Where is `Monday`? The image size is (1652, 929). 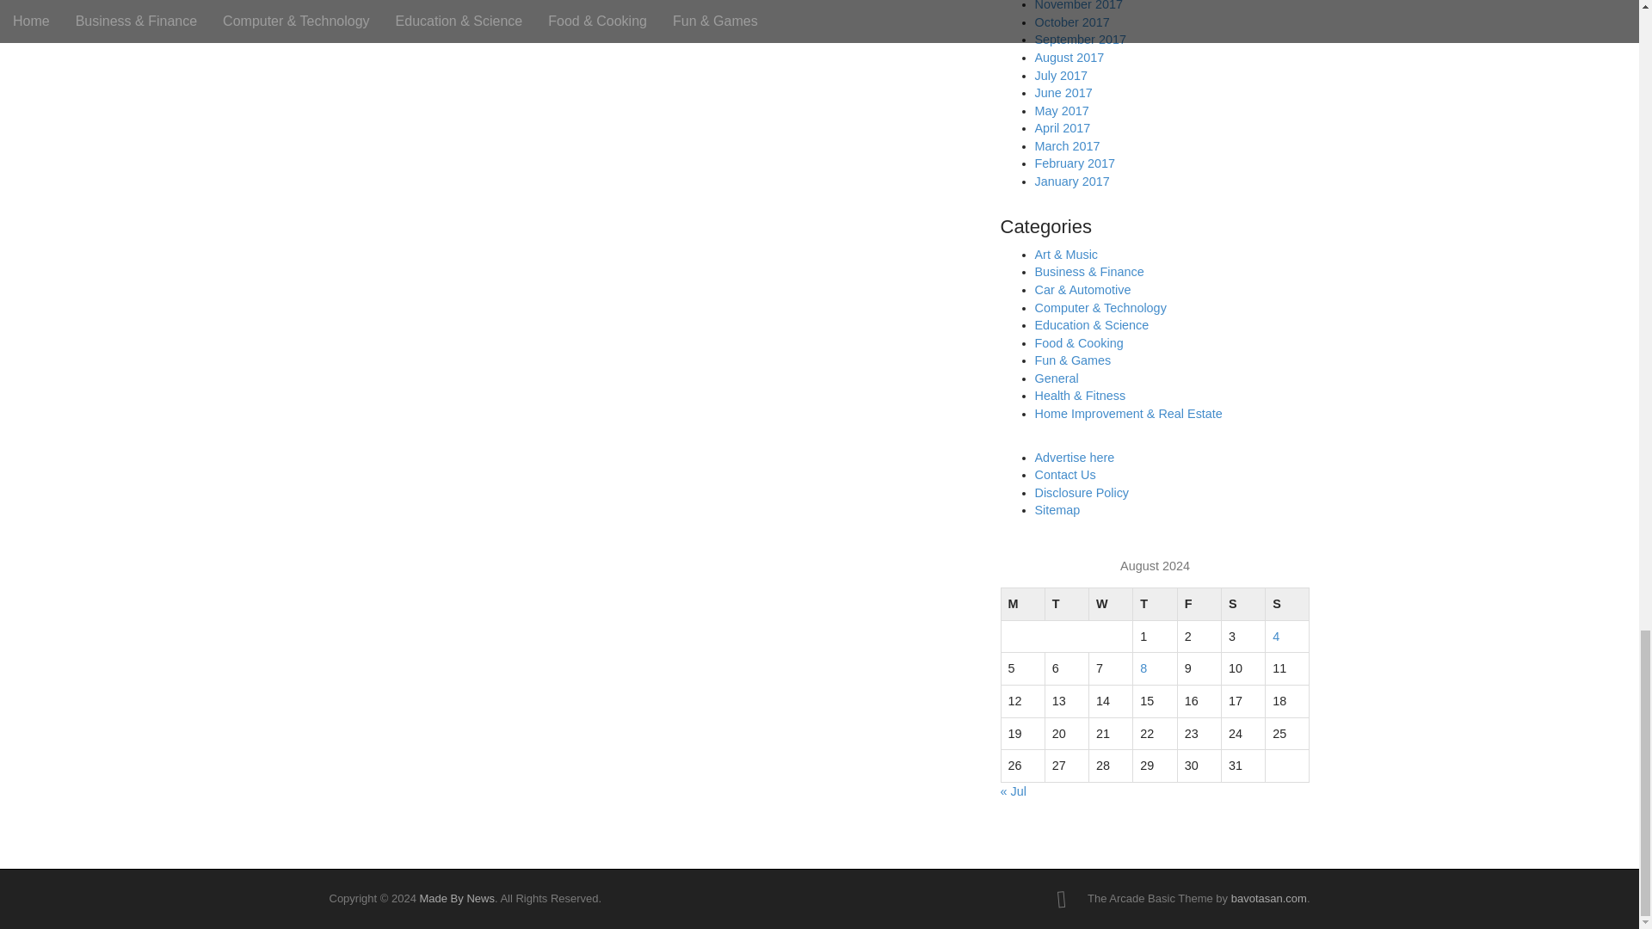
Monday is located at coordinates (1022, 604).